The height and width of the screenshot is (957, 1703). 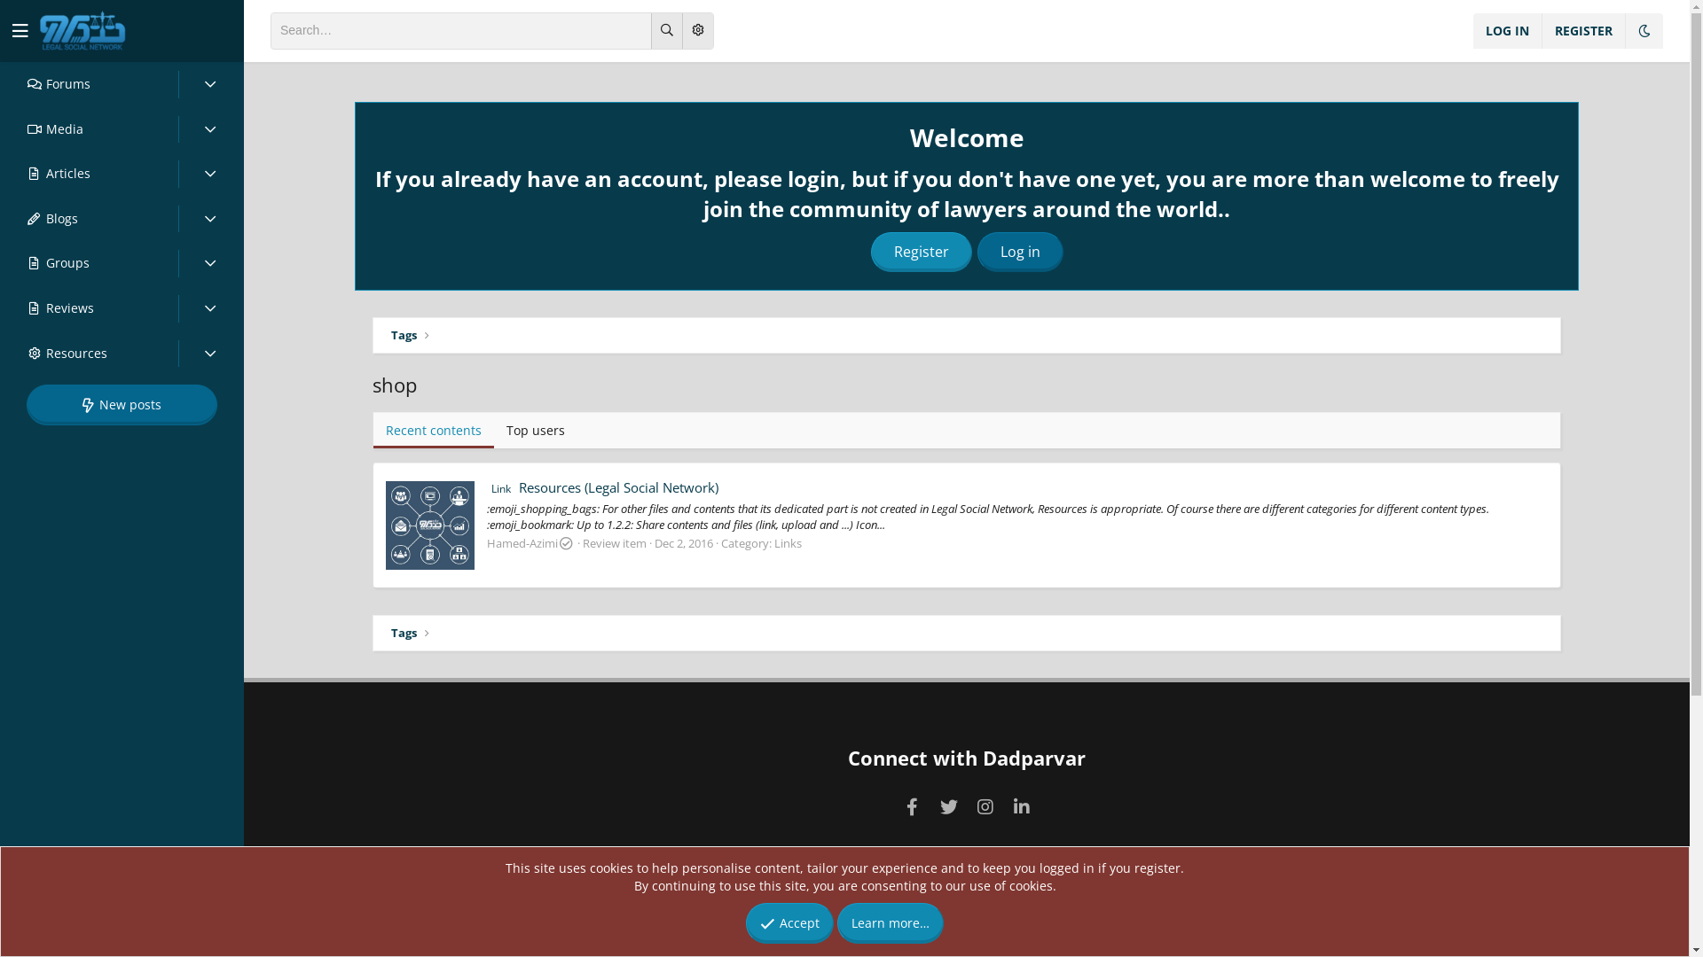 I want to click on Forums, so click(x=89, y=85).